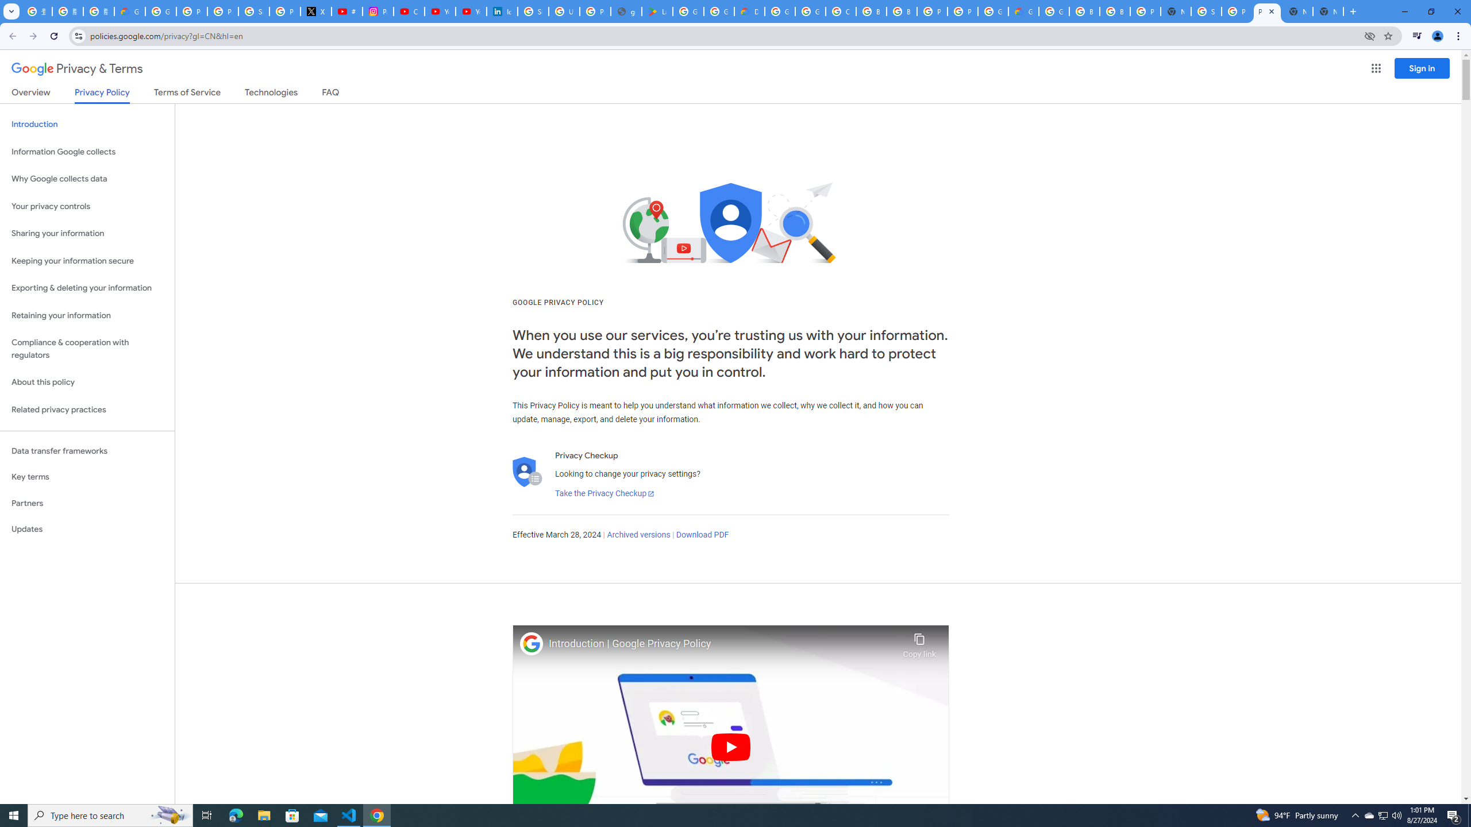 The image size is (1471, 827). What do you see at coordinates (347, 11) in the screenshot?
I see `#nbabasketballhighlights - YouTube` at bounding box center [347, 11].